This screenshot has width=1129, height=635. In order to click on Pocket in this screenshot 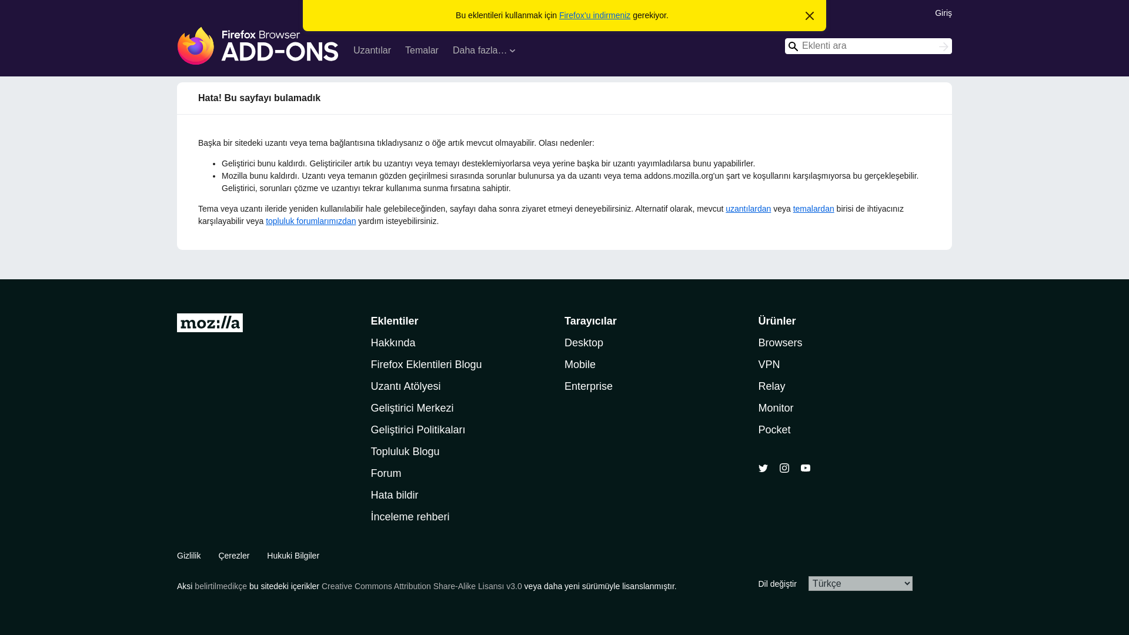, I will do `click(775, 429)`.